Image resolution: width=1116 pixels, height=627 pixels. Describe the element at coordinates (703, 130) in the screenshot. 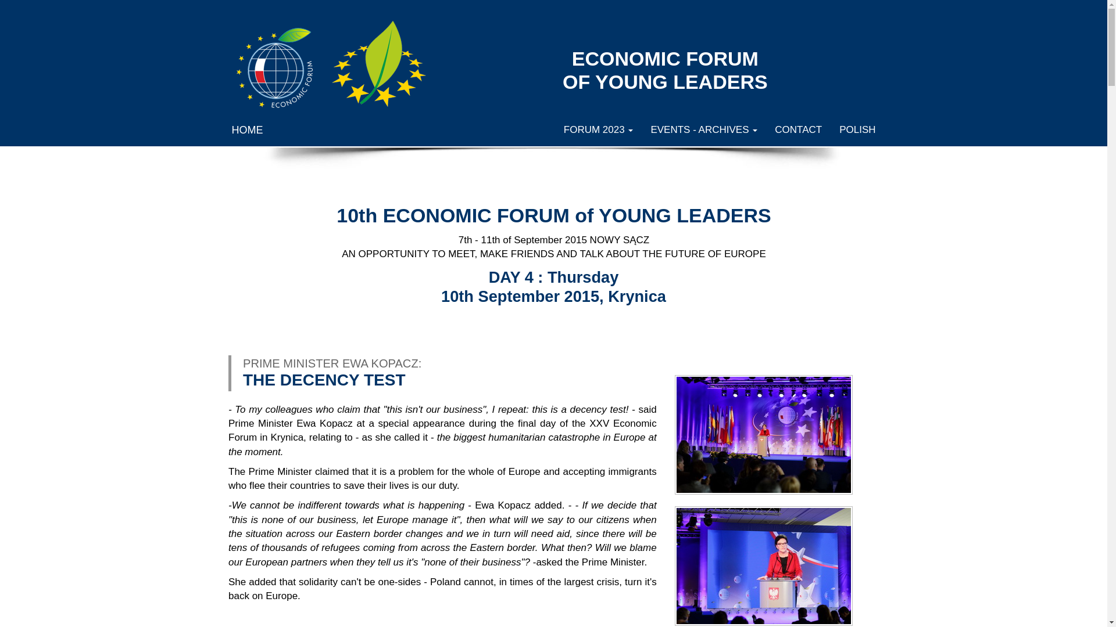

I see `EVENTS - ARCHIVES` at that location.